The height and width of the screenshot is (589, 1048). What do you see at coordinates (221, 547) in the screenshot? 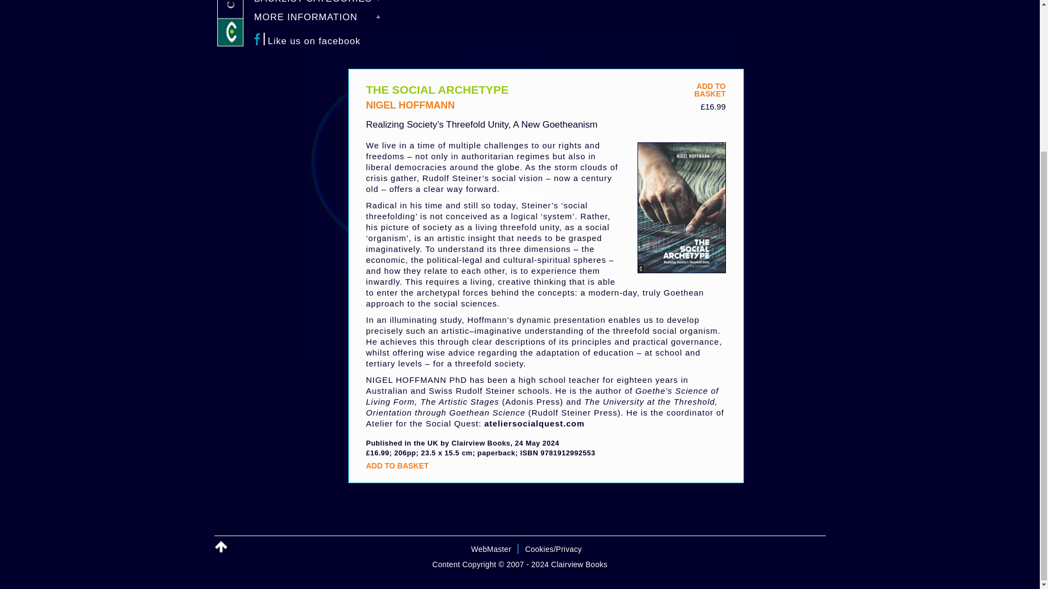
I see `MORE INFORMATION` at bounding box center [221, 547].